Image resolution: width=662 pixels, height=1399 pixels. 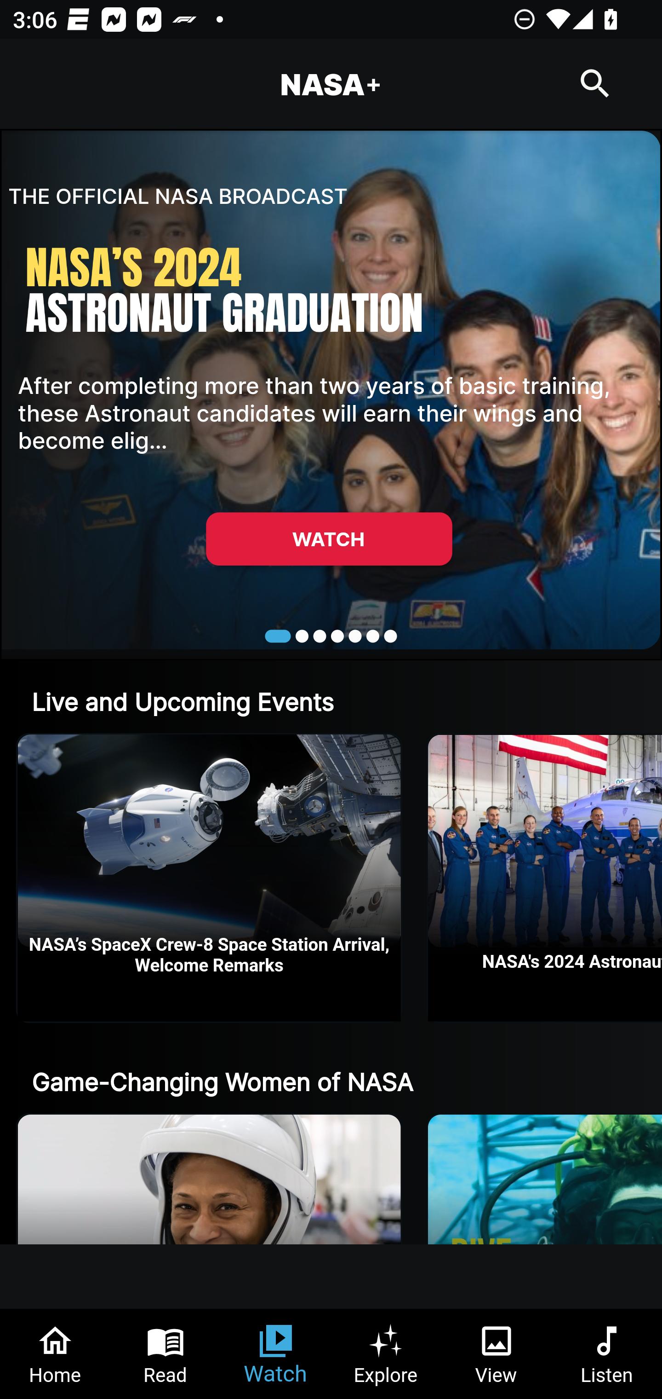 What do you see at coordinates (607, 1354) in the screenshot?
I see `Listen
Tab 6 of 6` at bounding box center [607, 1354].